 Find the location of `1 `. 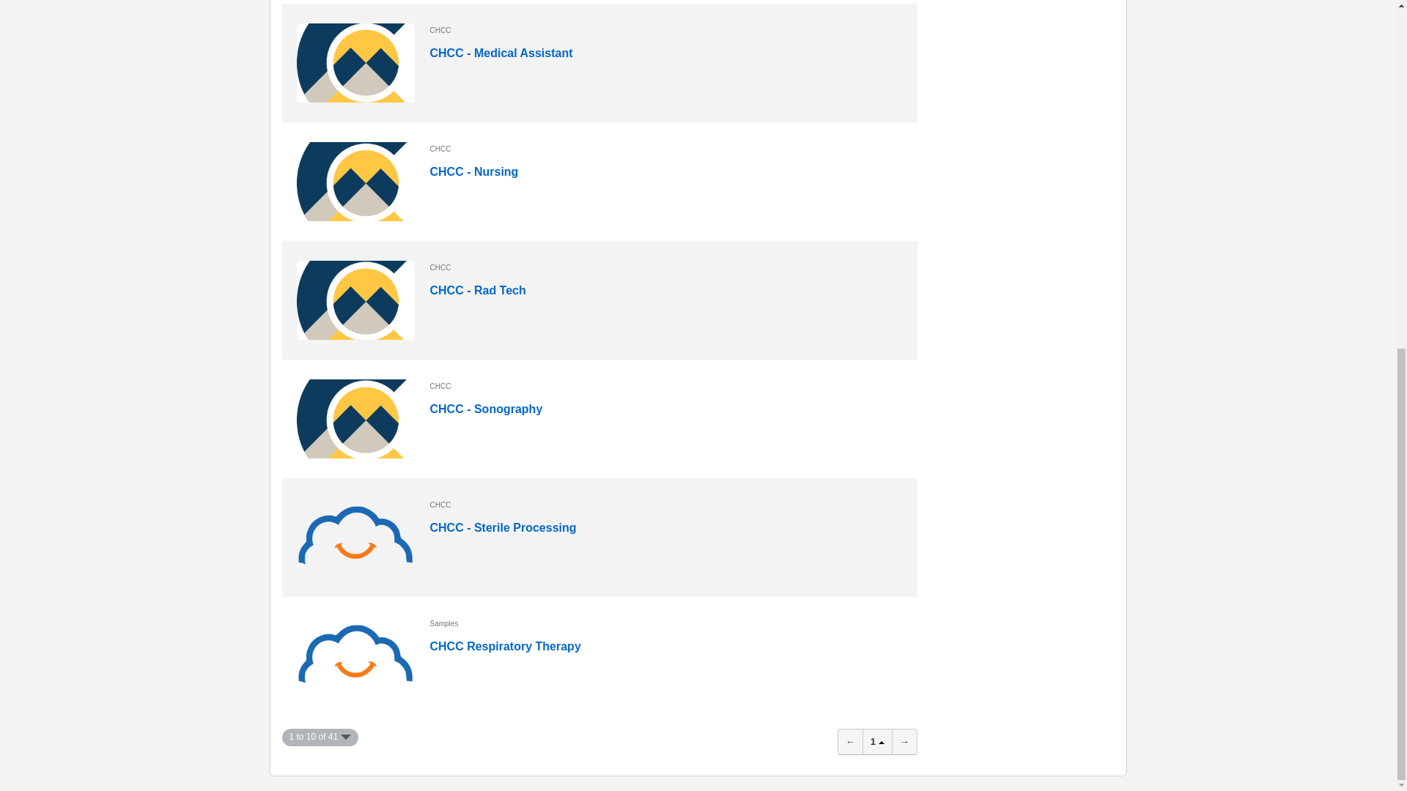

1  is located at coordinates (876, 741).